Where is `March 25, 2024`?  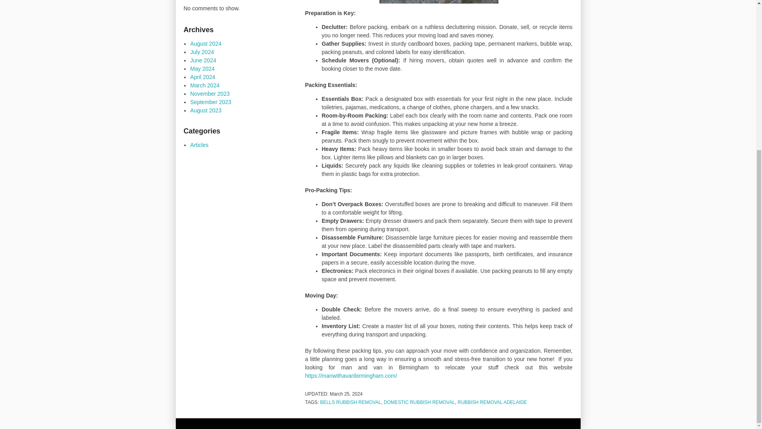 March 25, 2024 is located at coordinates (346, 394).